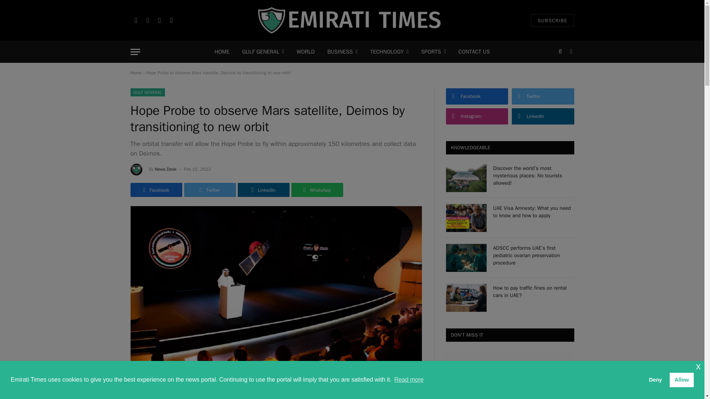 The image size is (710, 399). Describe the element at coordinates (352, 20) in the screenshot. I see `Emirati Times` at that location.